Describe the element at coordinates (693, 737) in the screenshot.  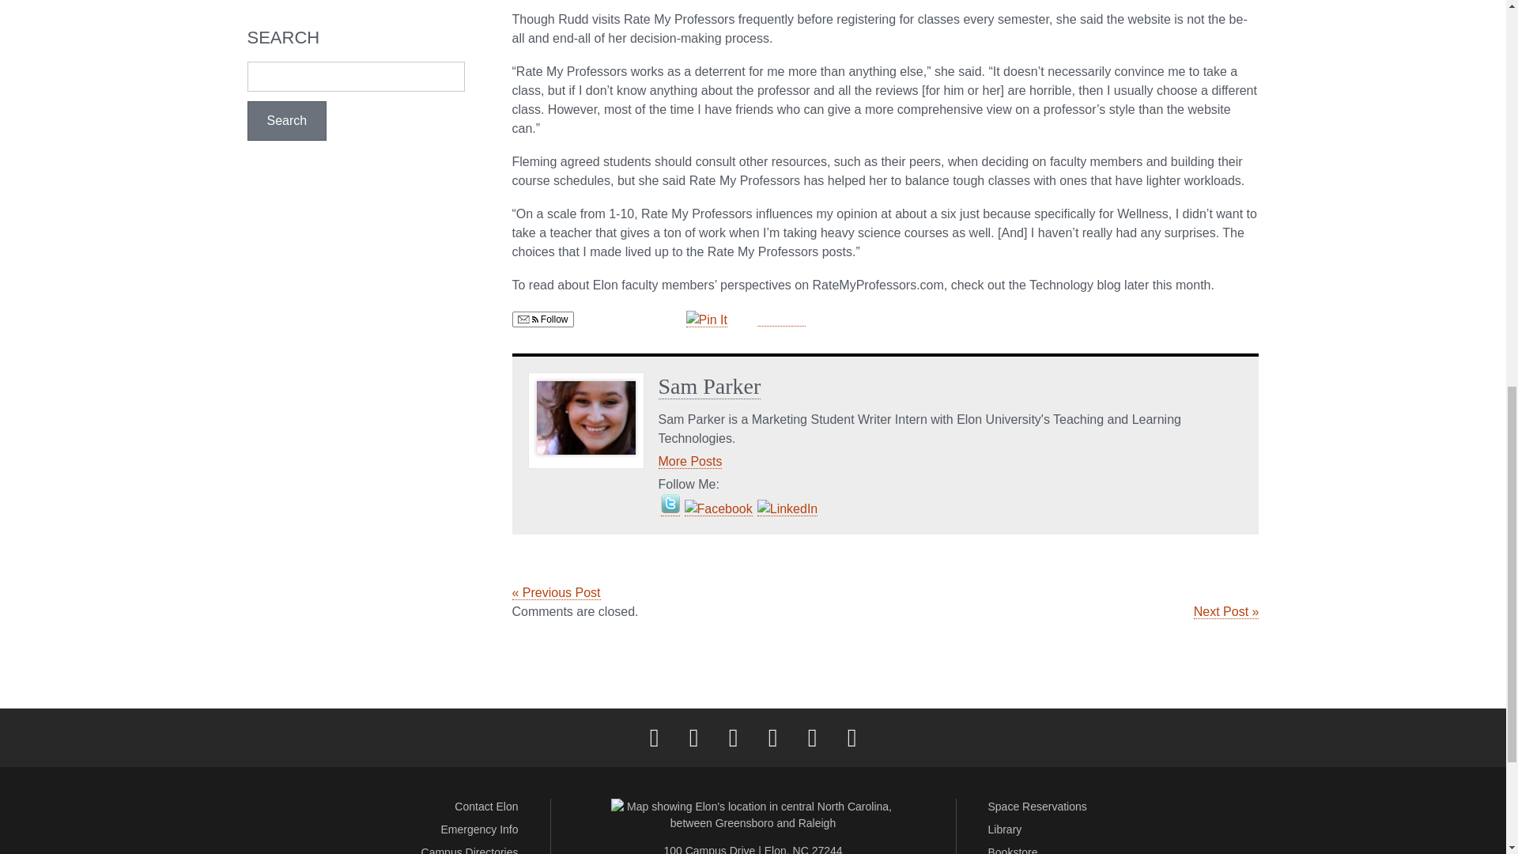
I see `Twitter` at that location.